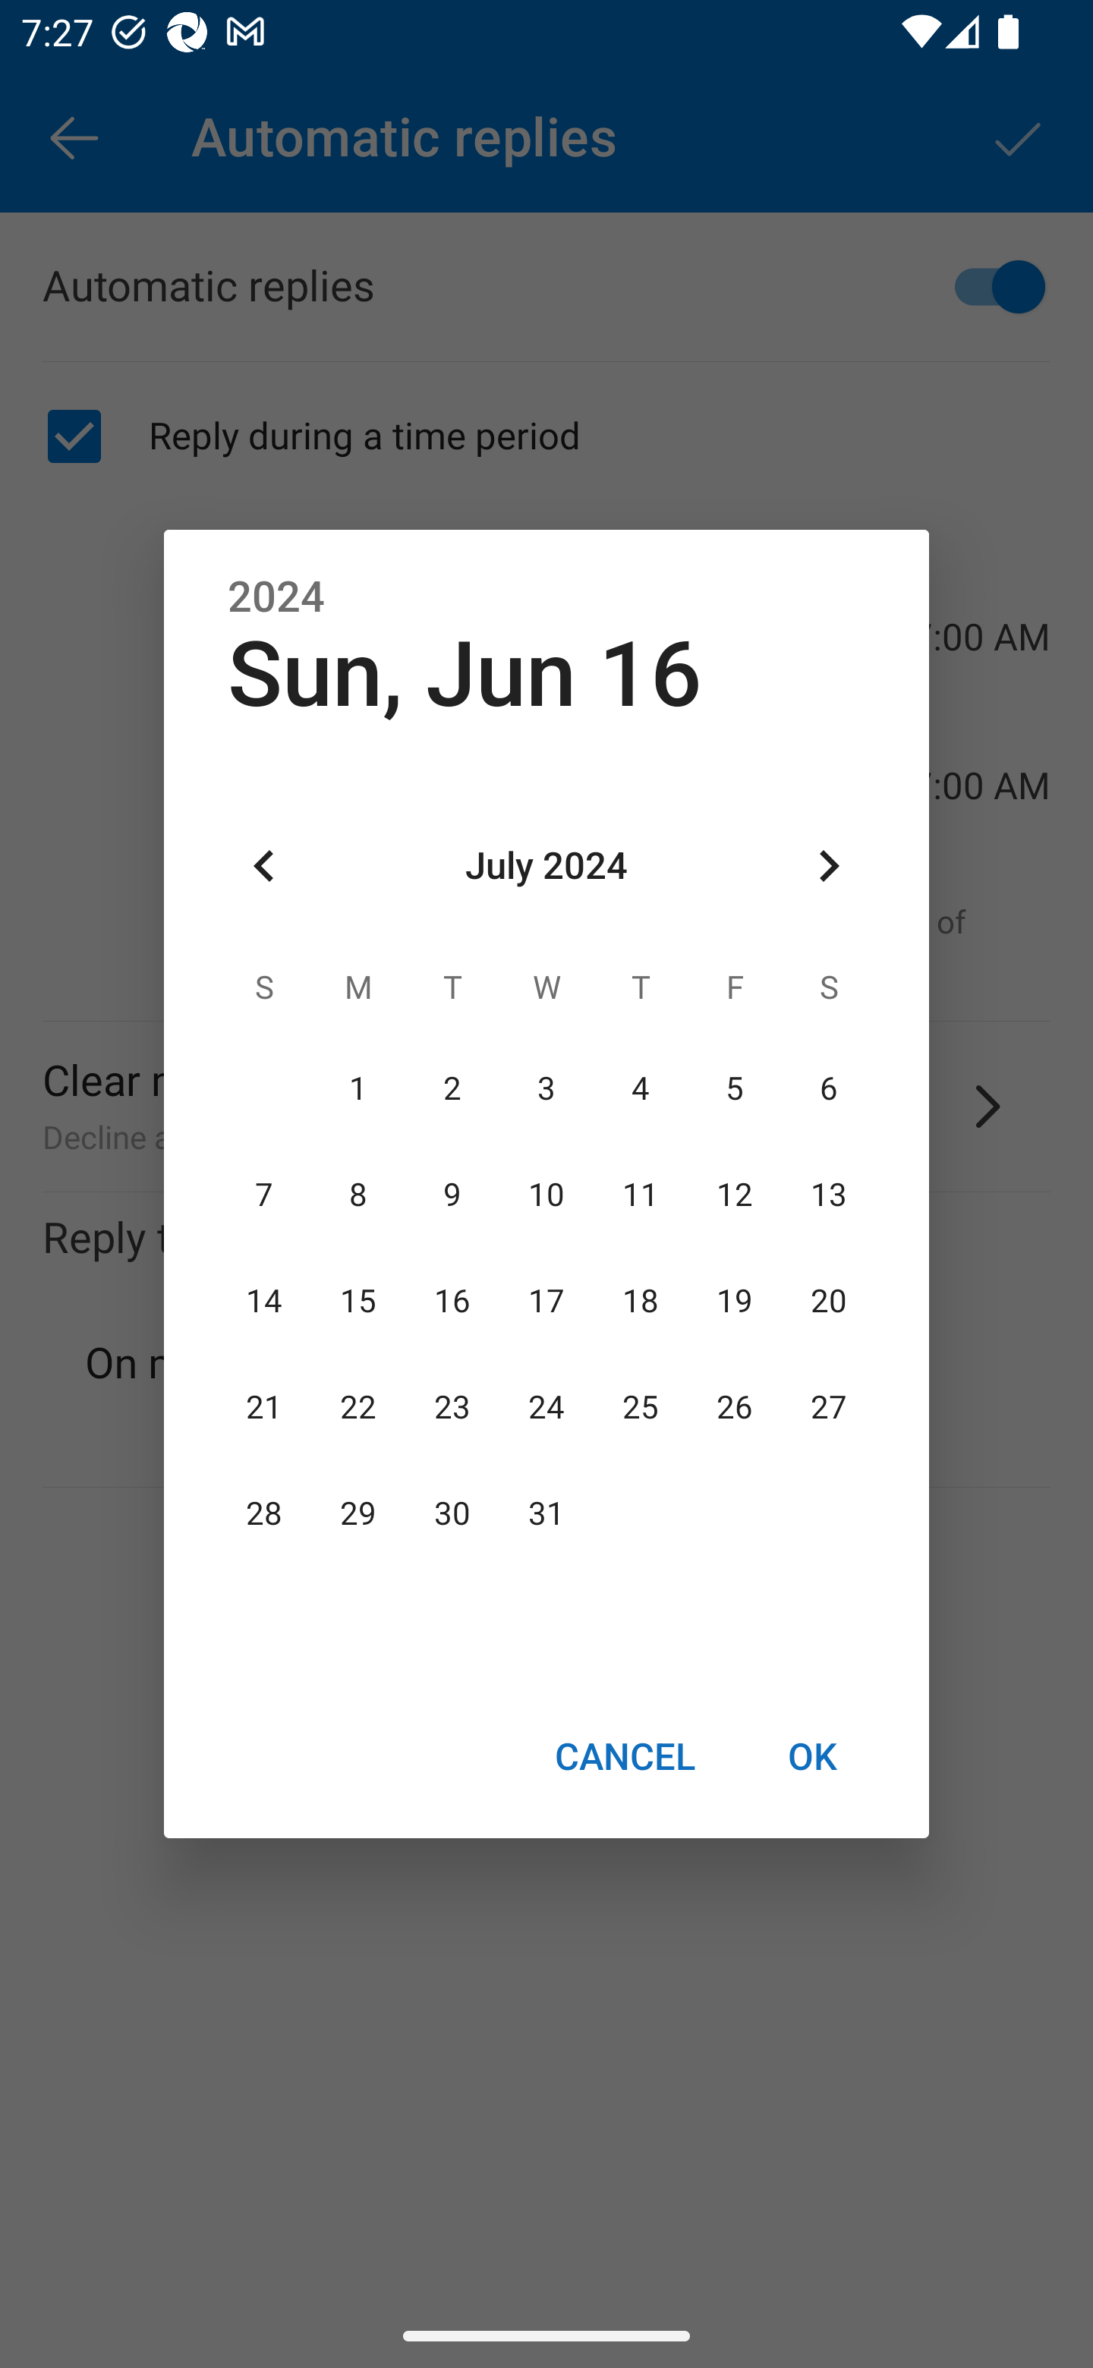 The image size is (1093, 2368). Describe the element at coordinates (358, 1301) in the screenshot. I see `15 15 July 2024` at that location.